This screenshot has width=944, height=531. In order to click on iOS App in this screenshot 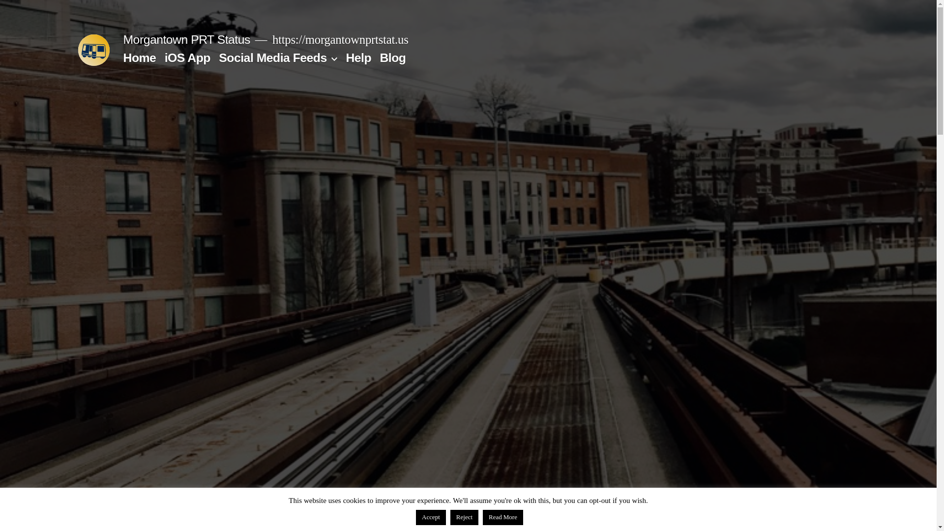, I will do `click(187, 57)`.